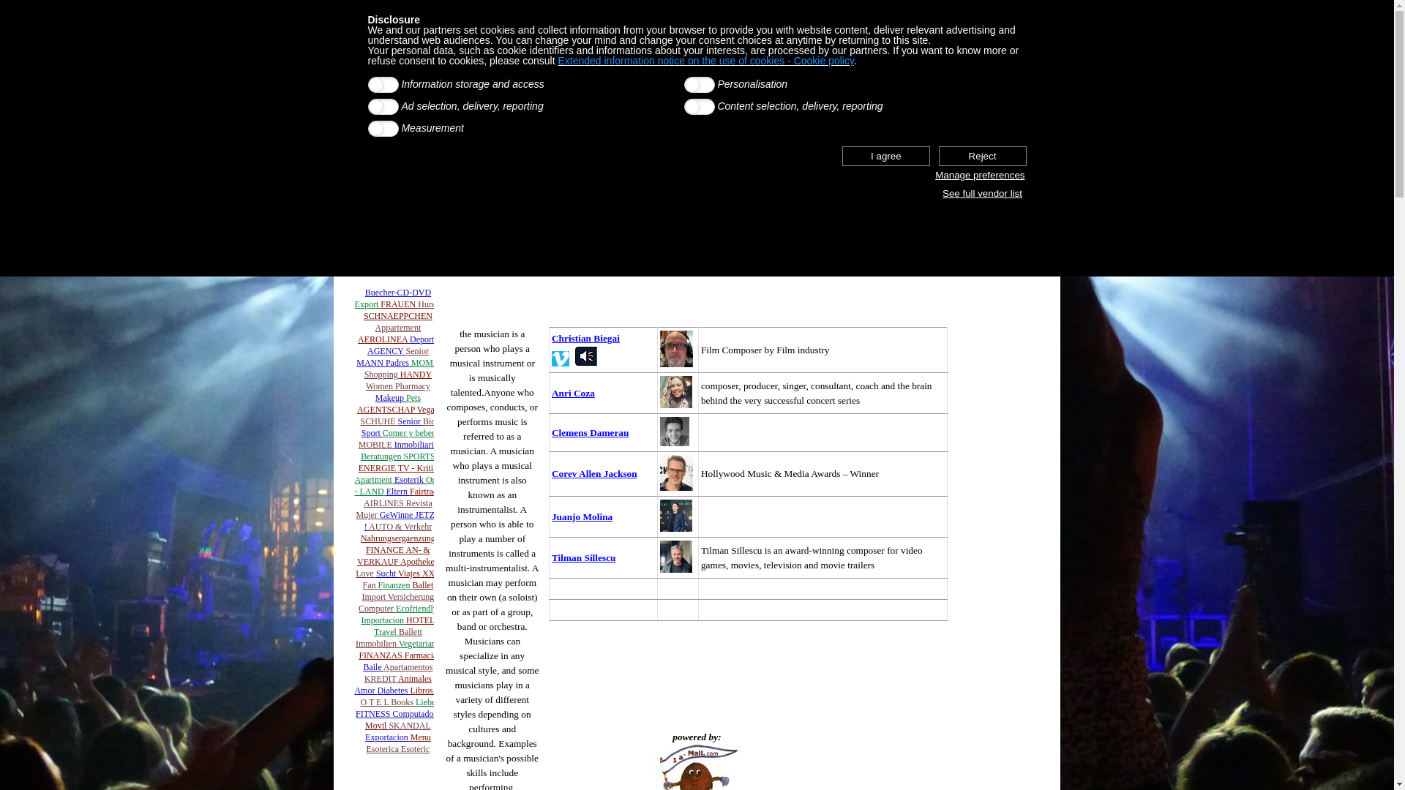 This screenshot has height=790, width=1405. Describe the element at coordinates (398, 328) in the screenshot. I see `Appartement` at that location.